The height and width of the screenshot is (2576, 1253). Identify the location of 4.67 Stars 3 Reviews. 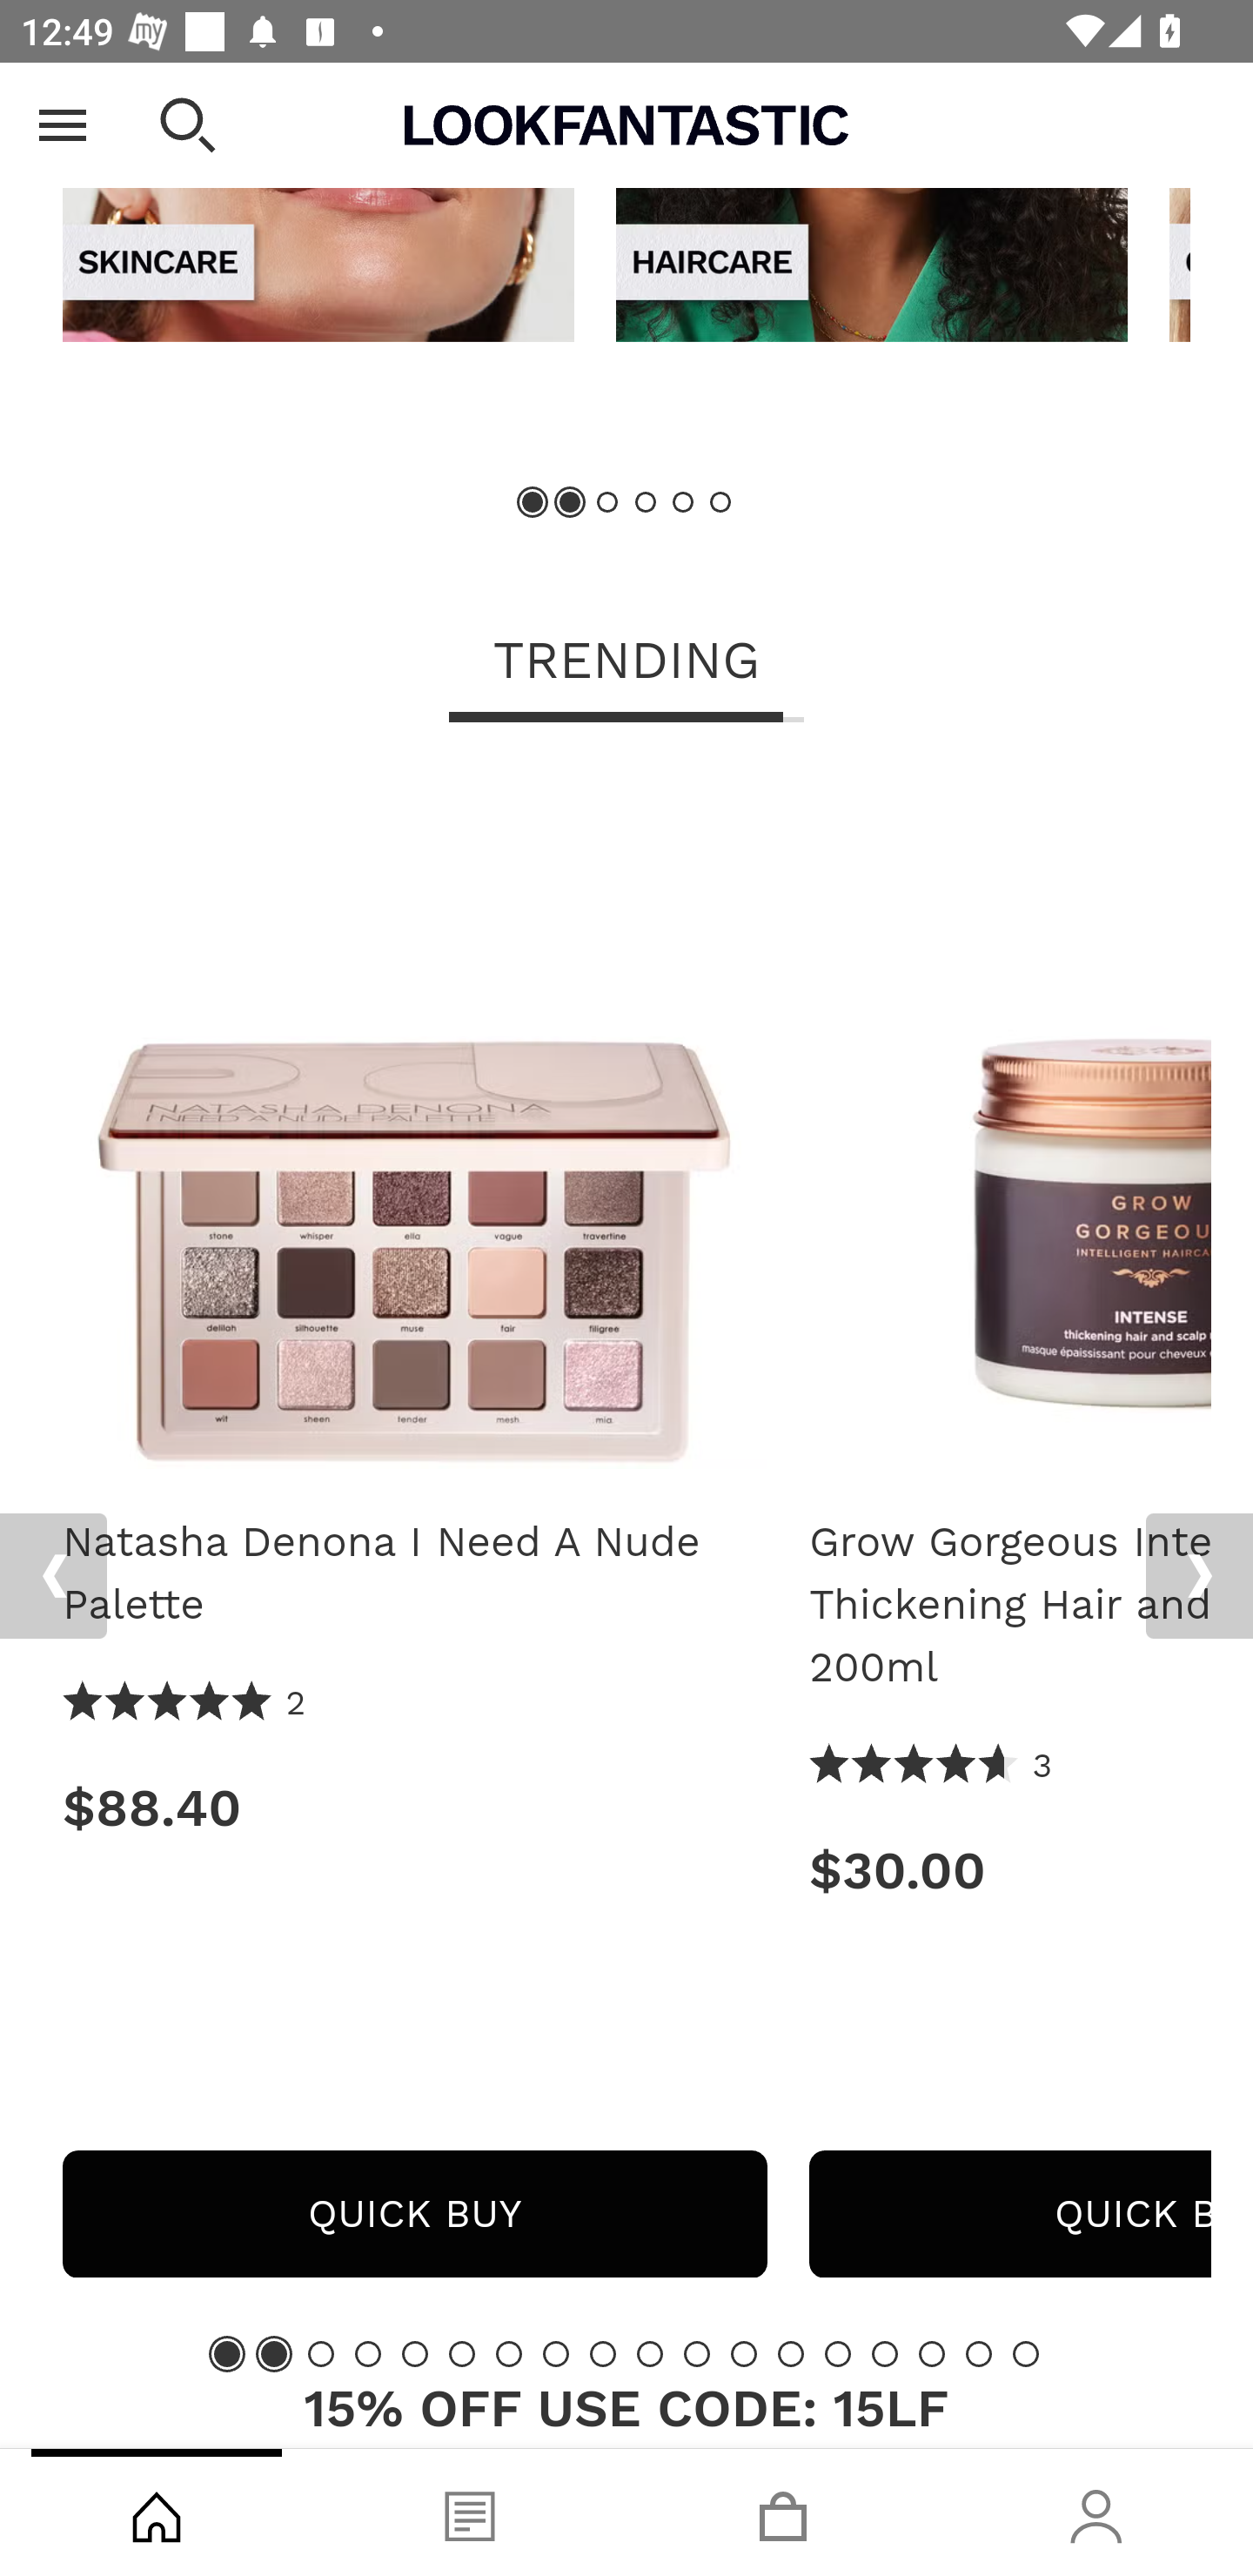
(932, 1766).